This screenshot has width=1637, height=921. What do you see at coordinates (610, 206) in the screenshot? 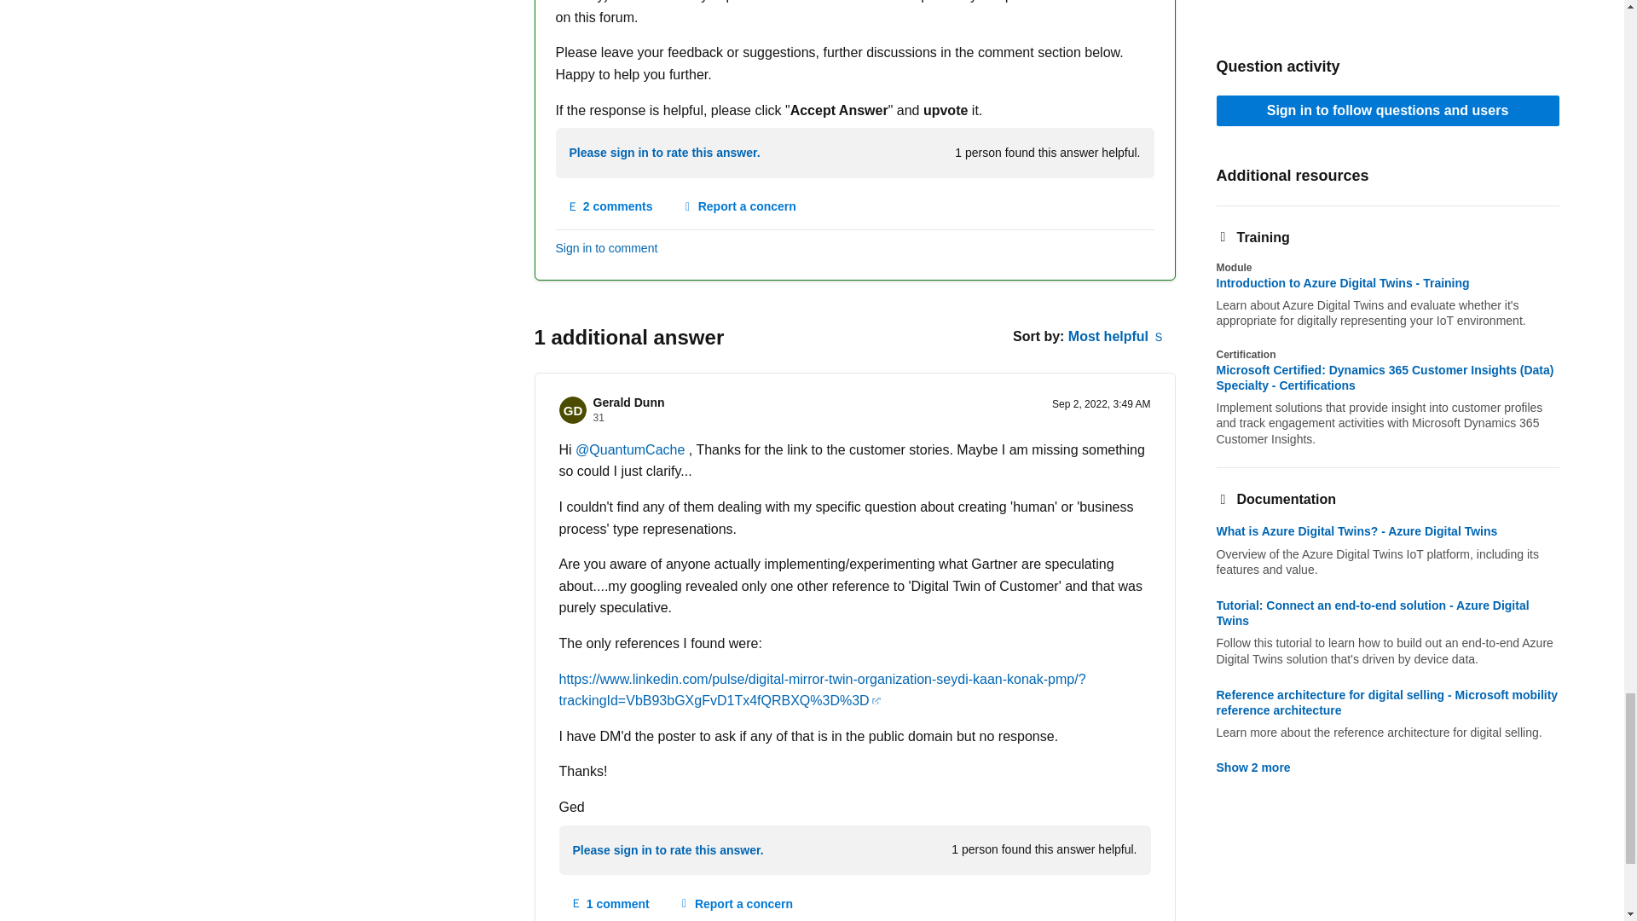
I see `Show comments for this answer` at bounding box center [610, 206].